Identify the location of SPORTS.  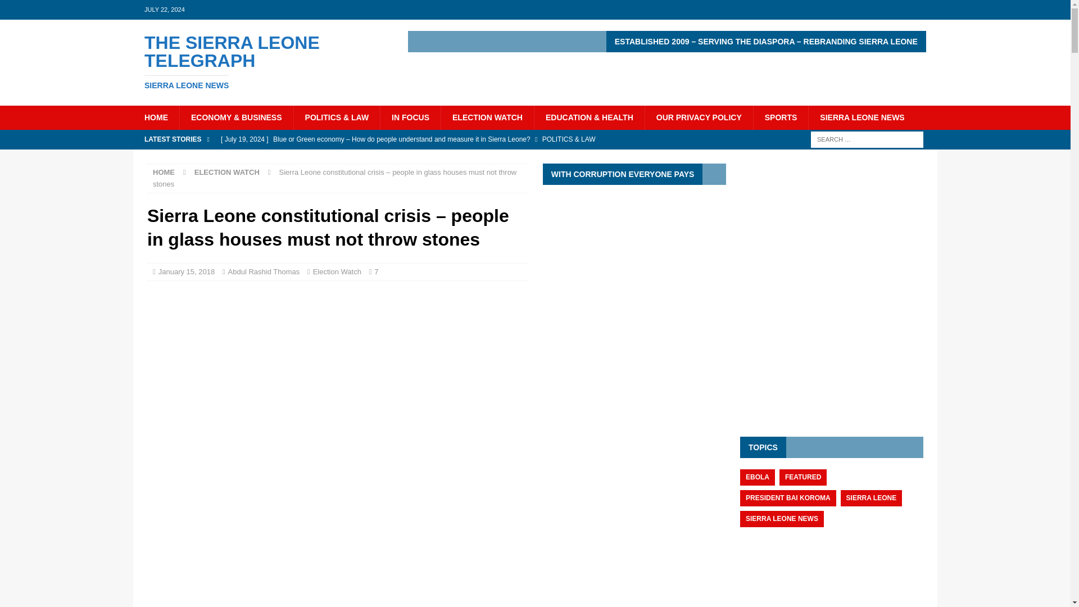
(781, 117).